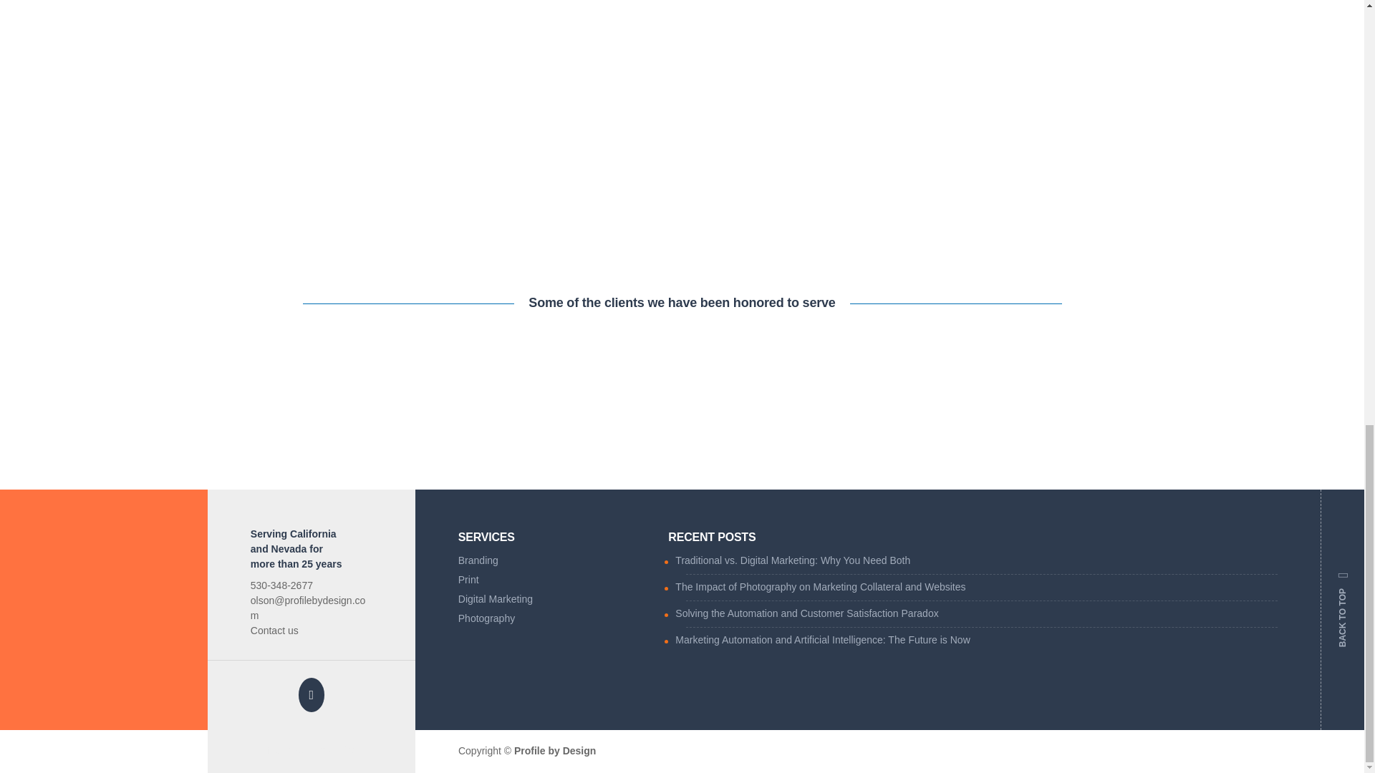 Image resolution: width=1375 pixels, height=773 pixels. Describe the element at coordinates (553, 563) in the screenshot. I see `Branding` at that location.